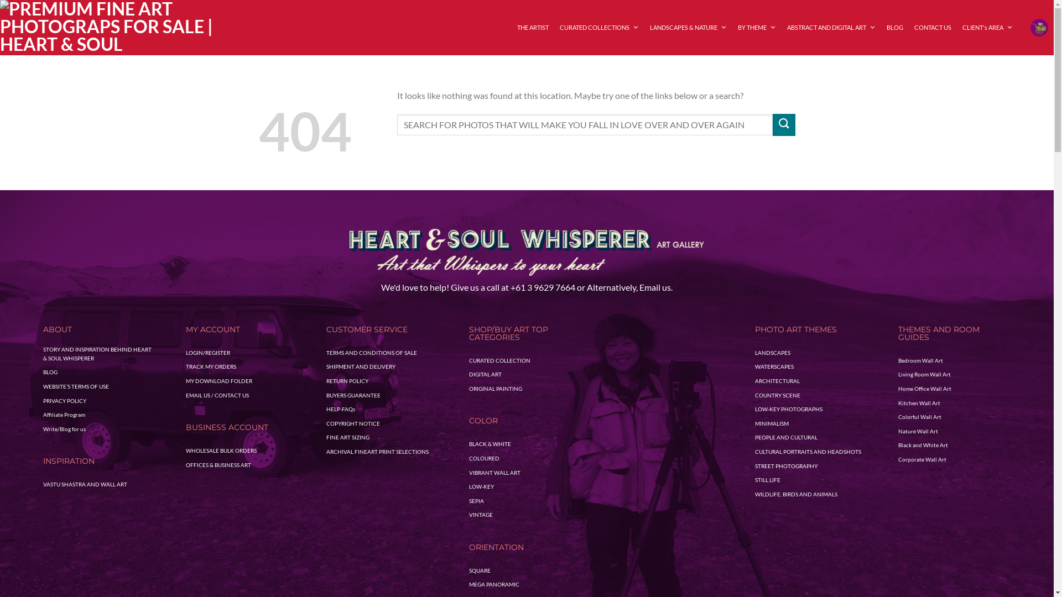 This screenshot has height=597, width=1062. Describe the element at coordinates (778, 381) in the screenshot. I see `ARCHITECTURAL` at that location.